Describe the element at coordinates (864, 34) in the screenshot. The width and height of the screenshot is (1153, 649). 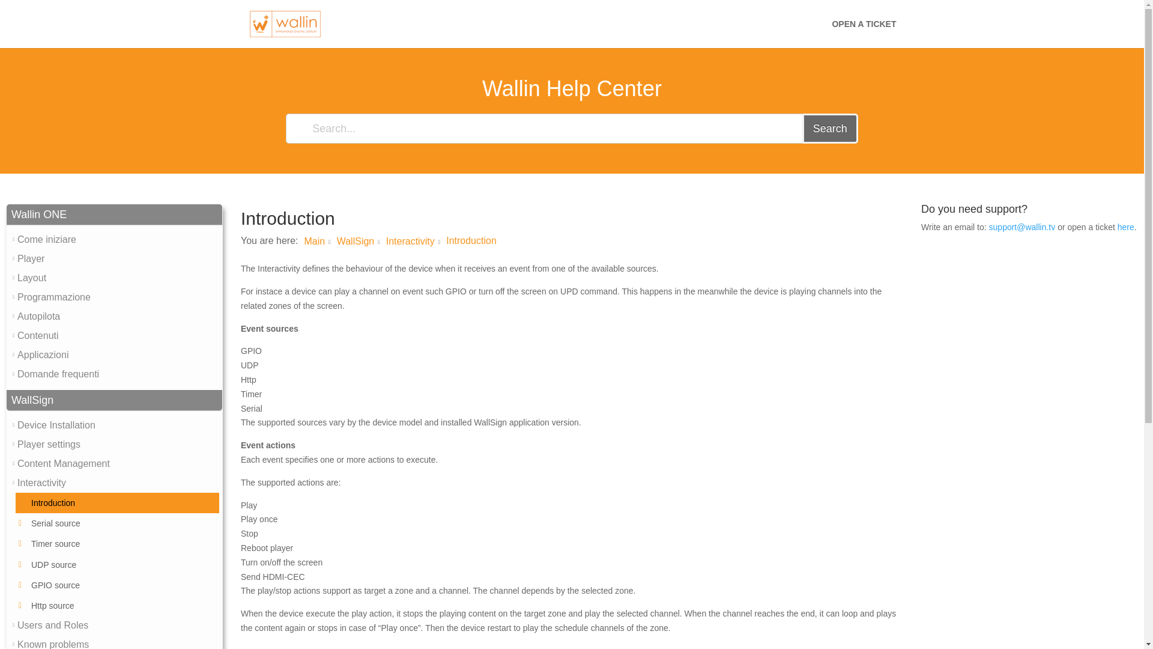
I see `OPEN A TICKET` at that location.